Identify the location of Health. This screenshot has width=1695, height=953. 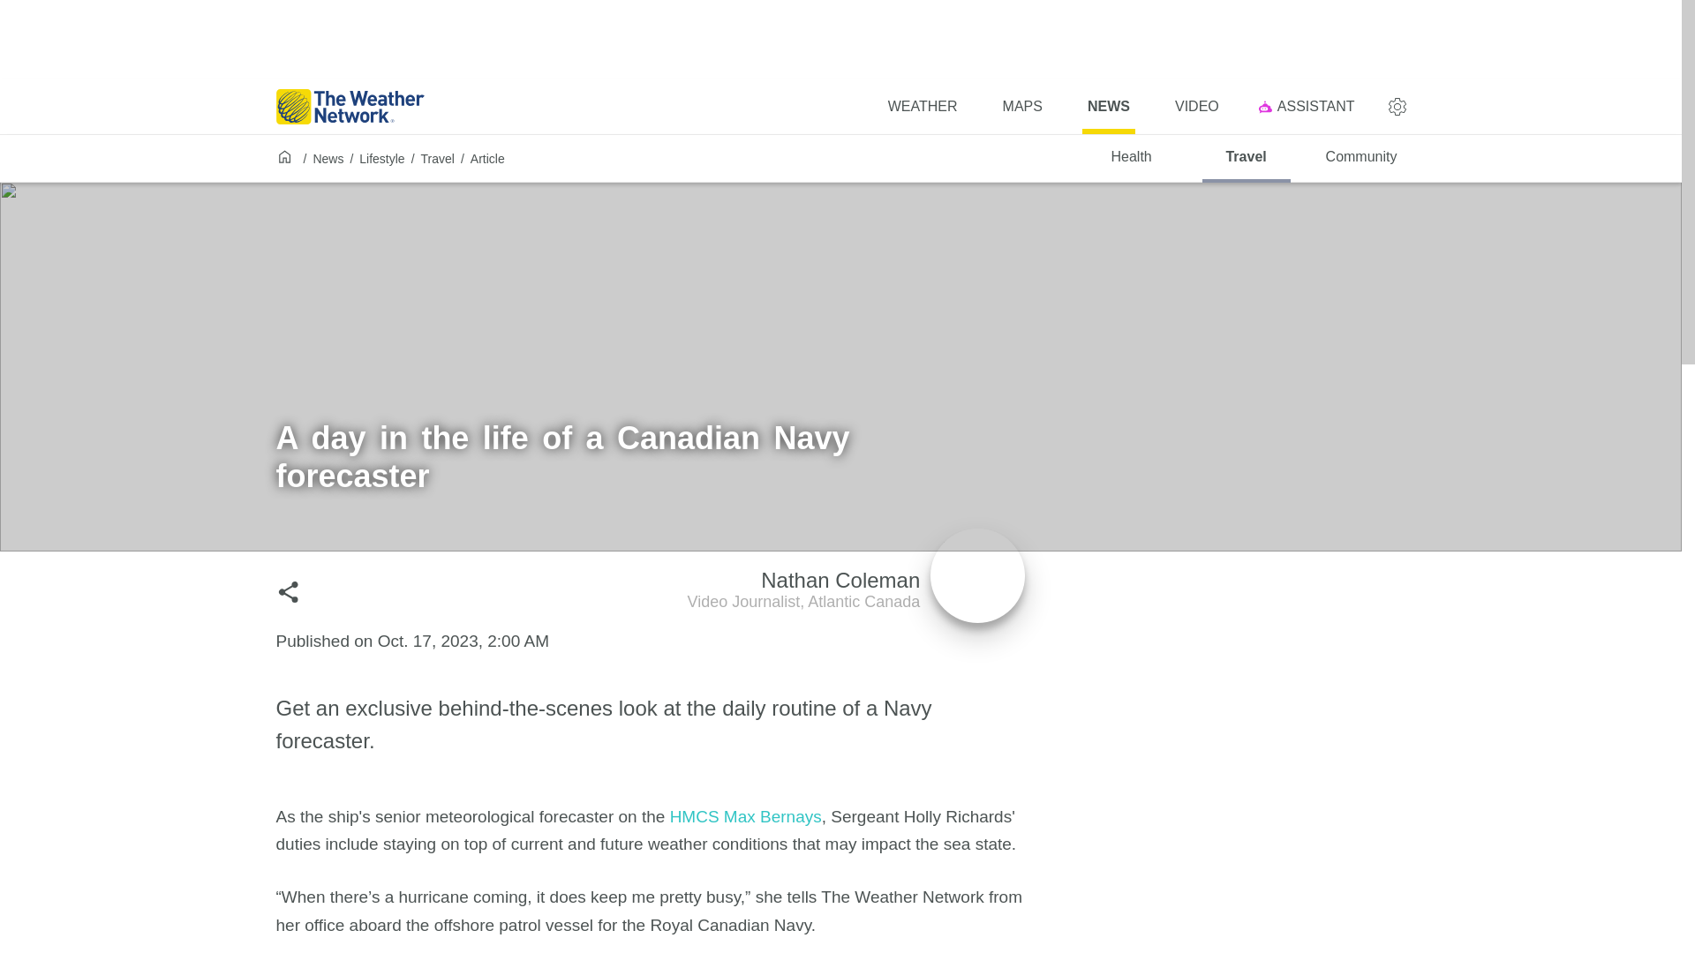
(1132, 159).